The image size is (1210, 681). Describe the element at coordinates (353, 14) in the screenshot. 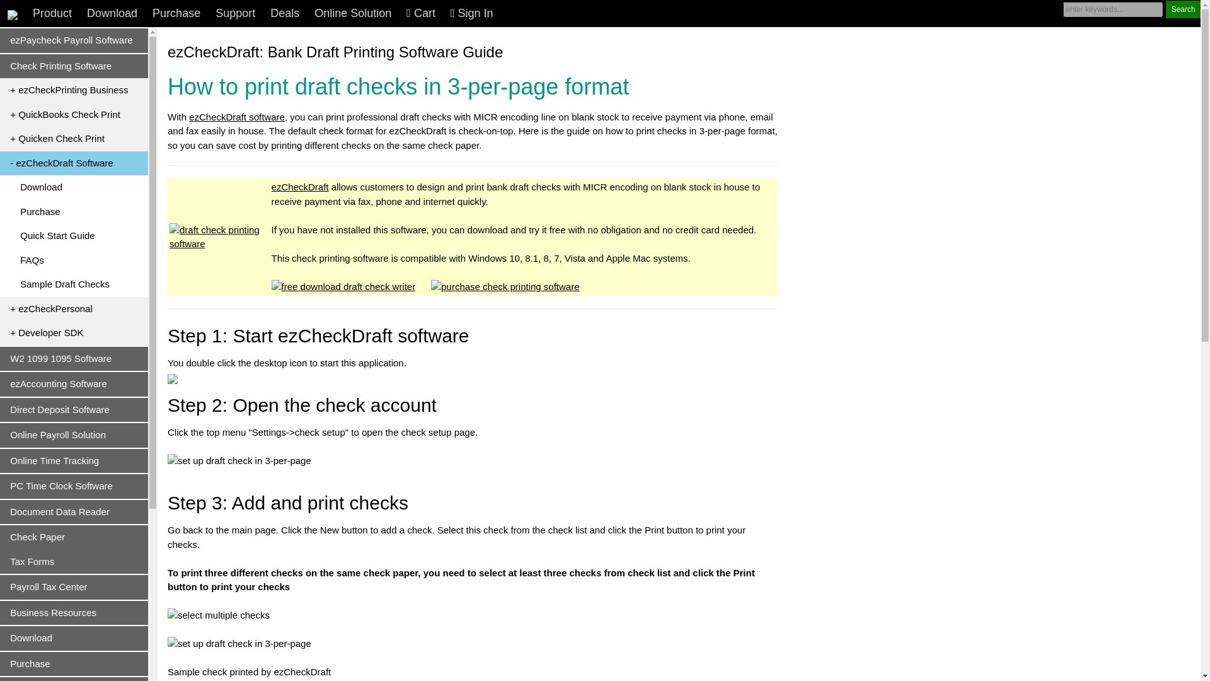

I see `Online Solution` at that location.